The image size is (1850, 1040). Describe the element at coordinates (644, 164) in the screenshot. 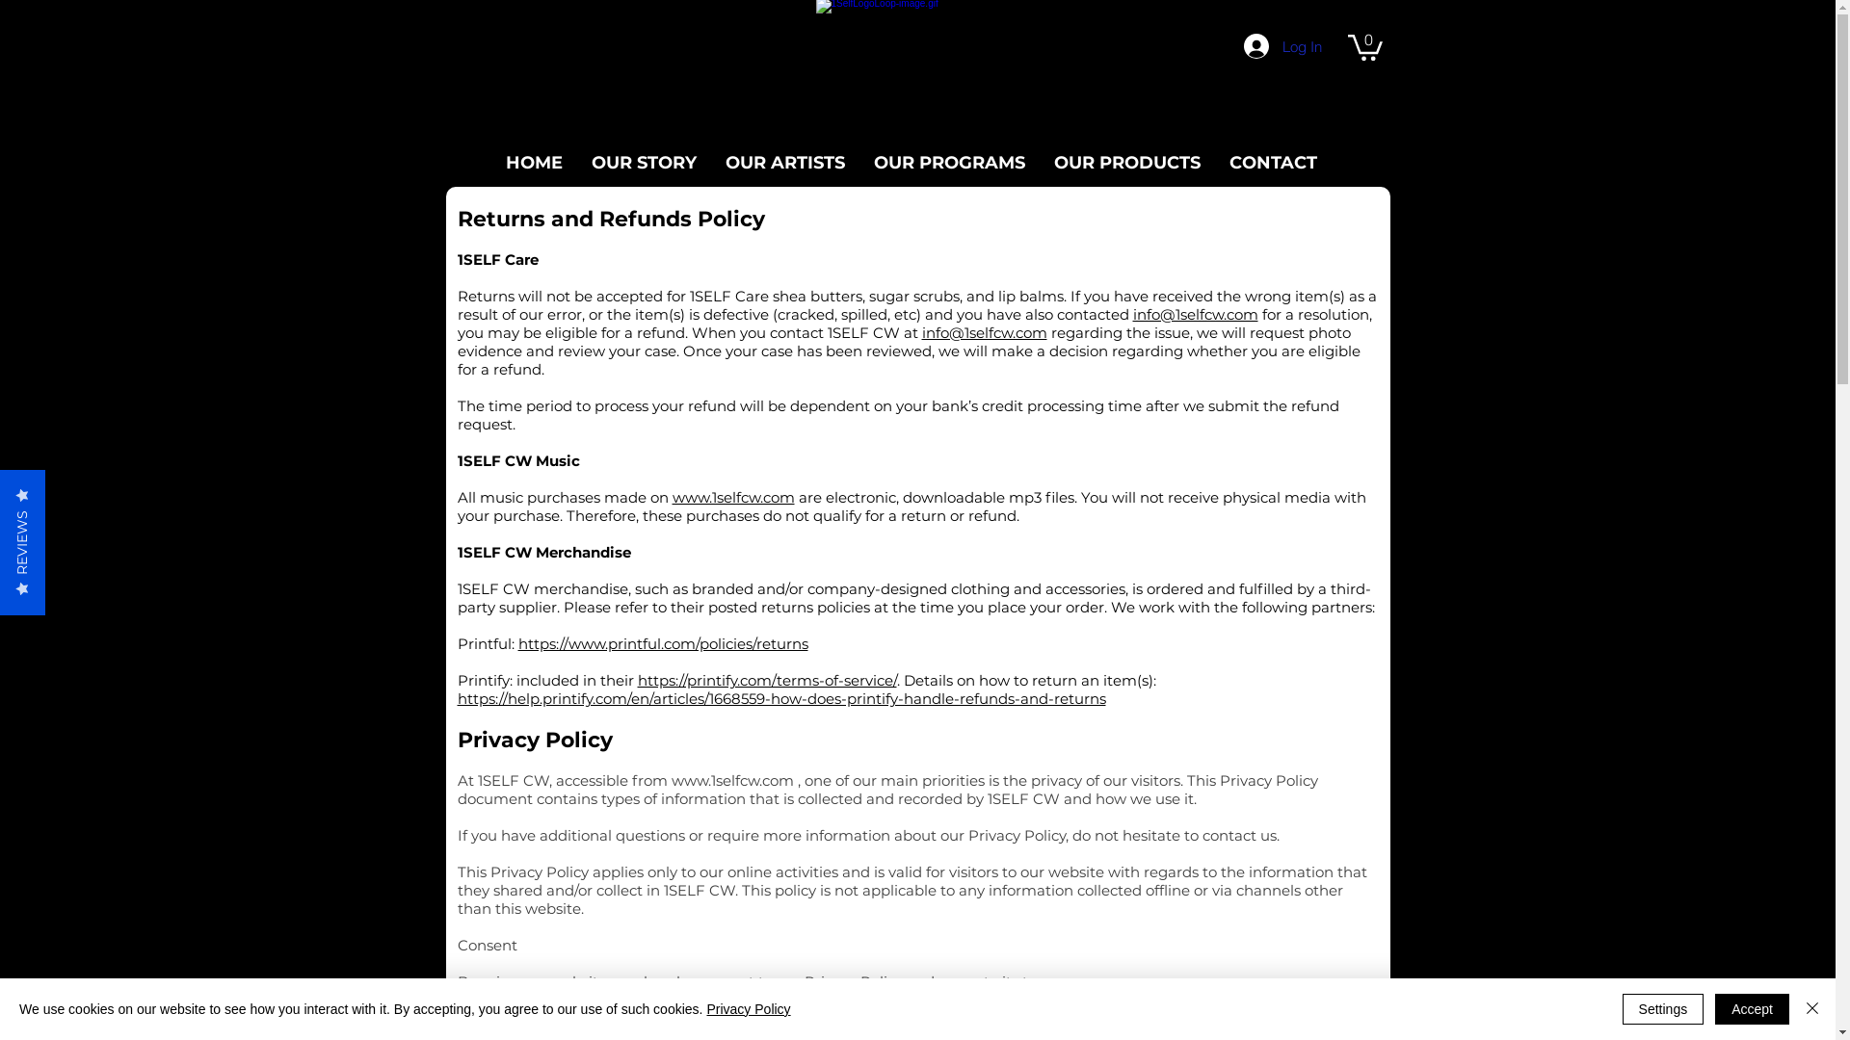

I see `OUR STORY` at that location.